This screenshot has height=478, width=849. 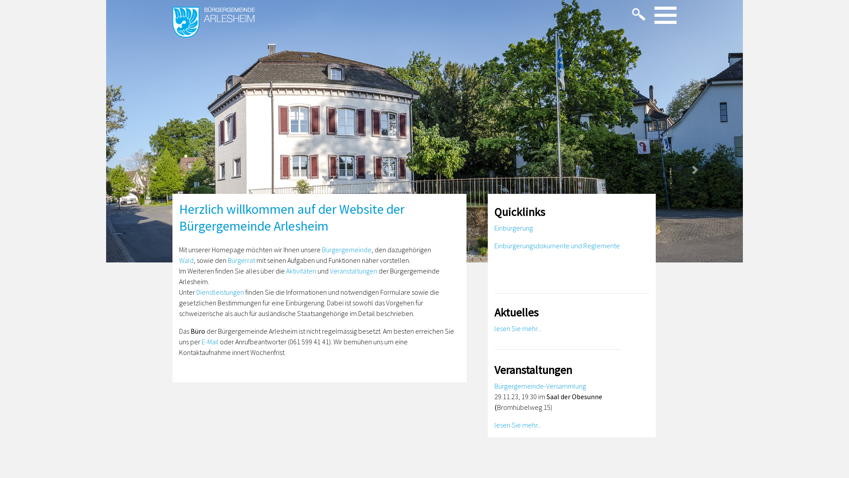 What do you see at coordinates (154, 170) in the screenshot?
I see `Previous` at bounding box center [154, 170].